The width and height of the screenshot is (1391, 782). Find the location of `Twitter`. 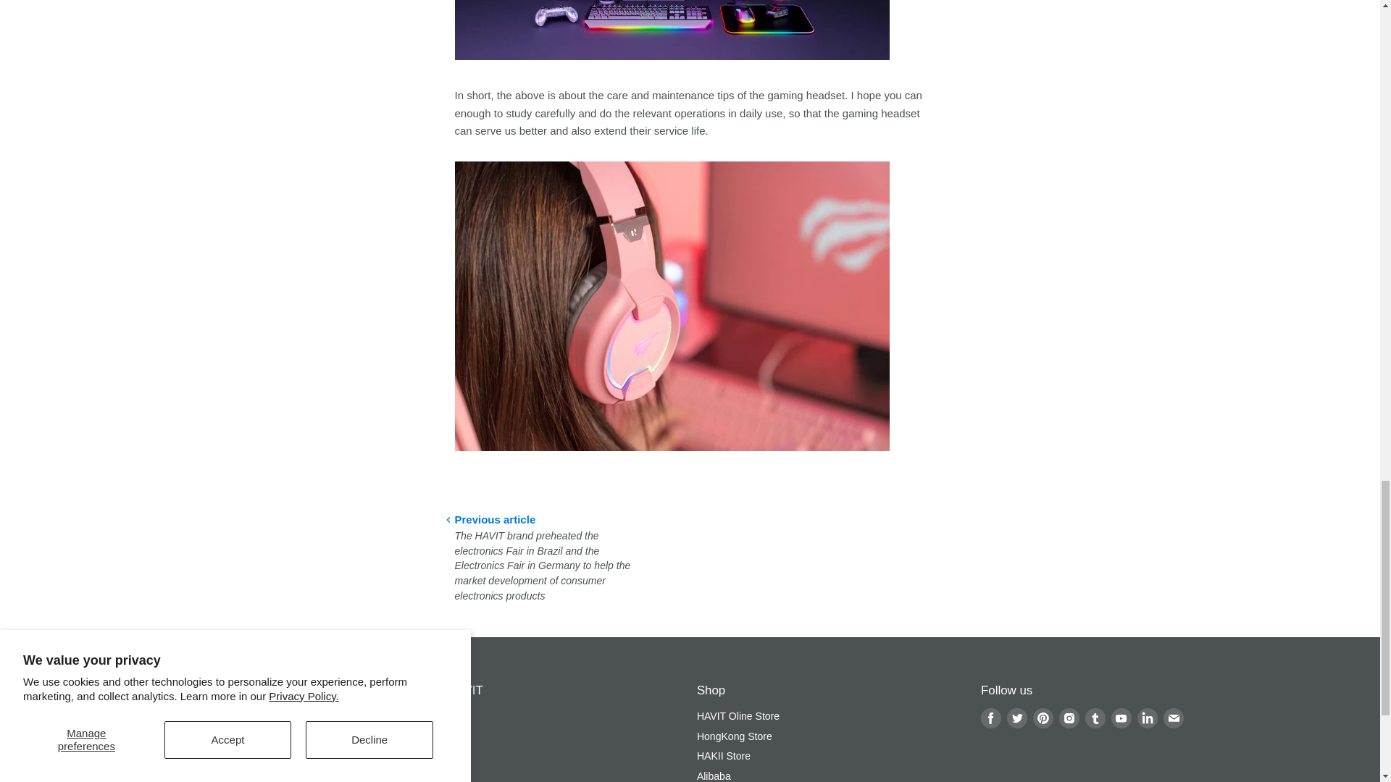

Twitter is located at coordinates (1017, 718).